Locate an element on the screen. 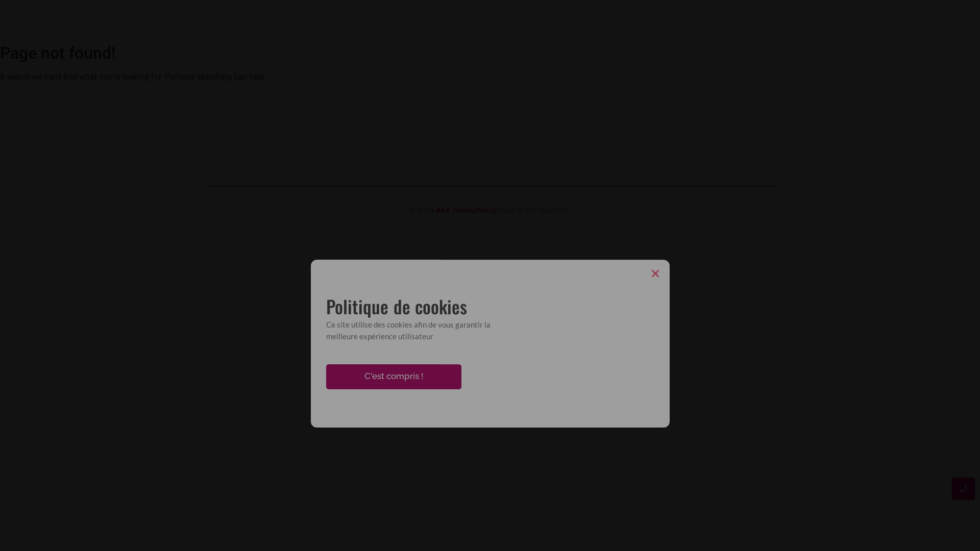 Image resolution: width=980 pixels, height=551 pixels. Contact is located at coordinates (758, 19).